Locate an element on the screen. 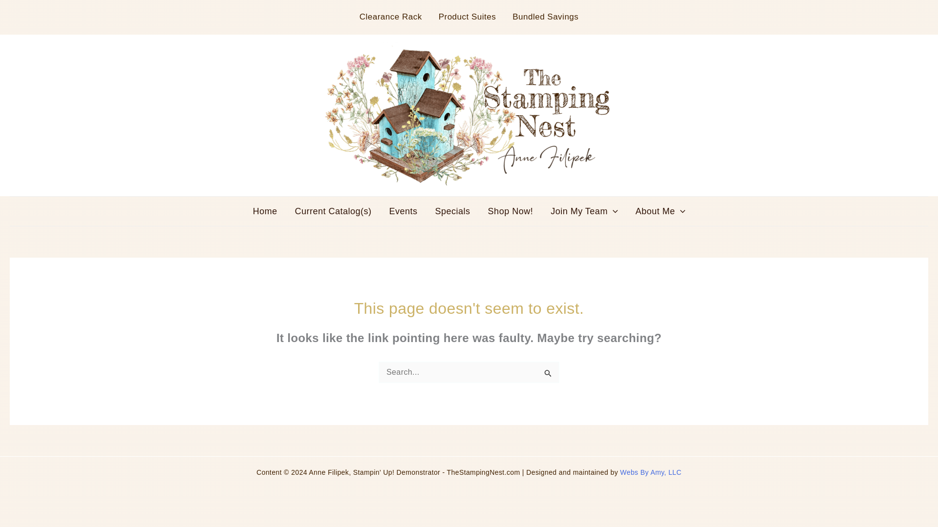 This screenshot has height=527, width=938. Specials is located at coordinates (453, 211).